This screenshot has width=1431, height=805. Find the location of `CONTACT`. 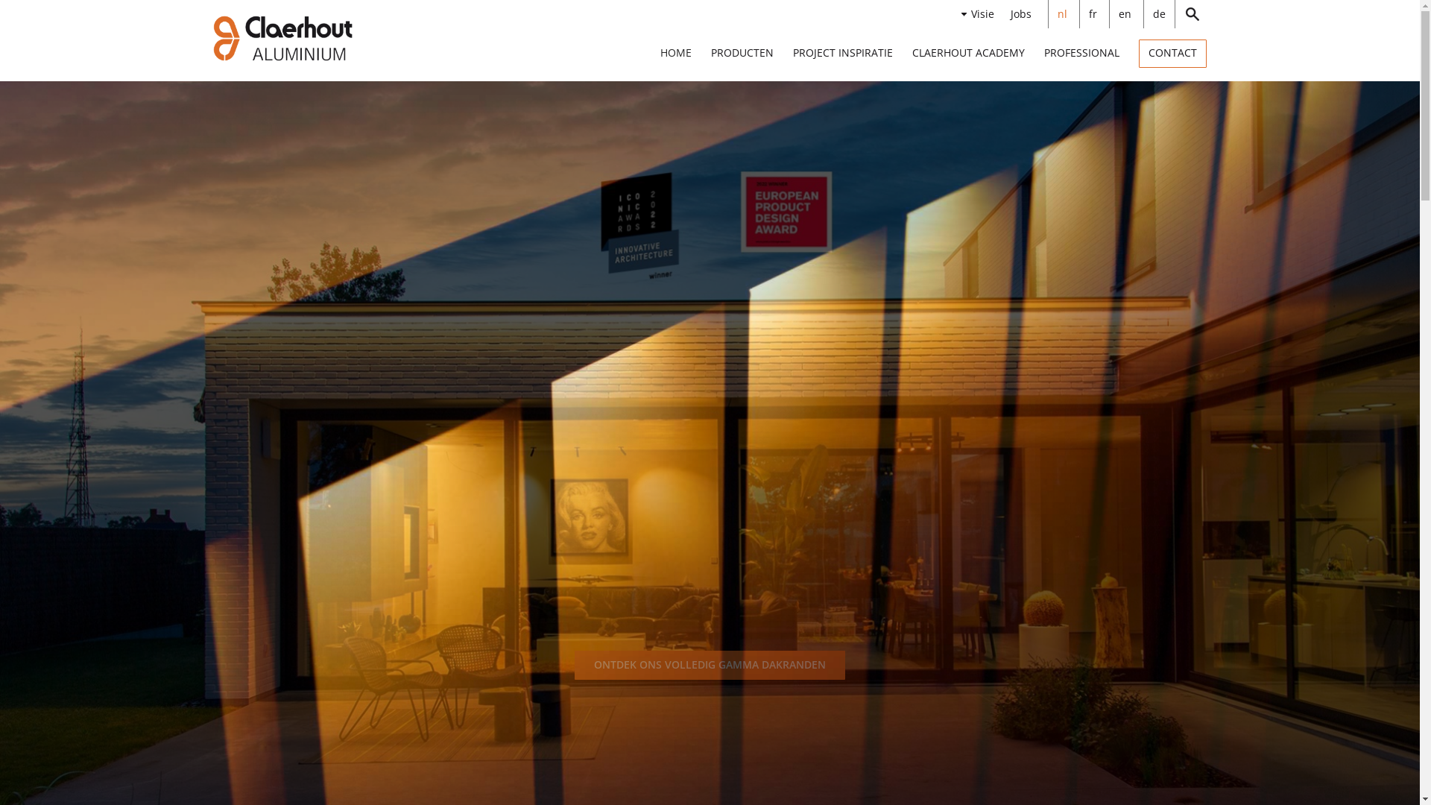

CONTACT is located at coordinates (1173, 54).